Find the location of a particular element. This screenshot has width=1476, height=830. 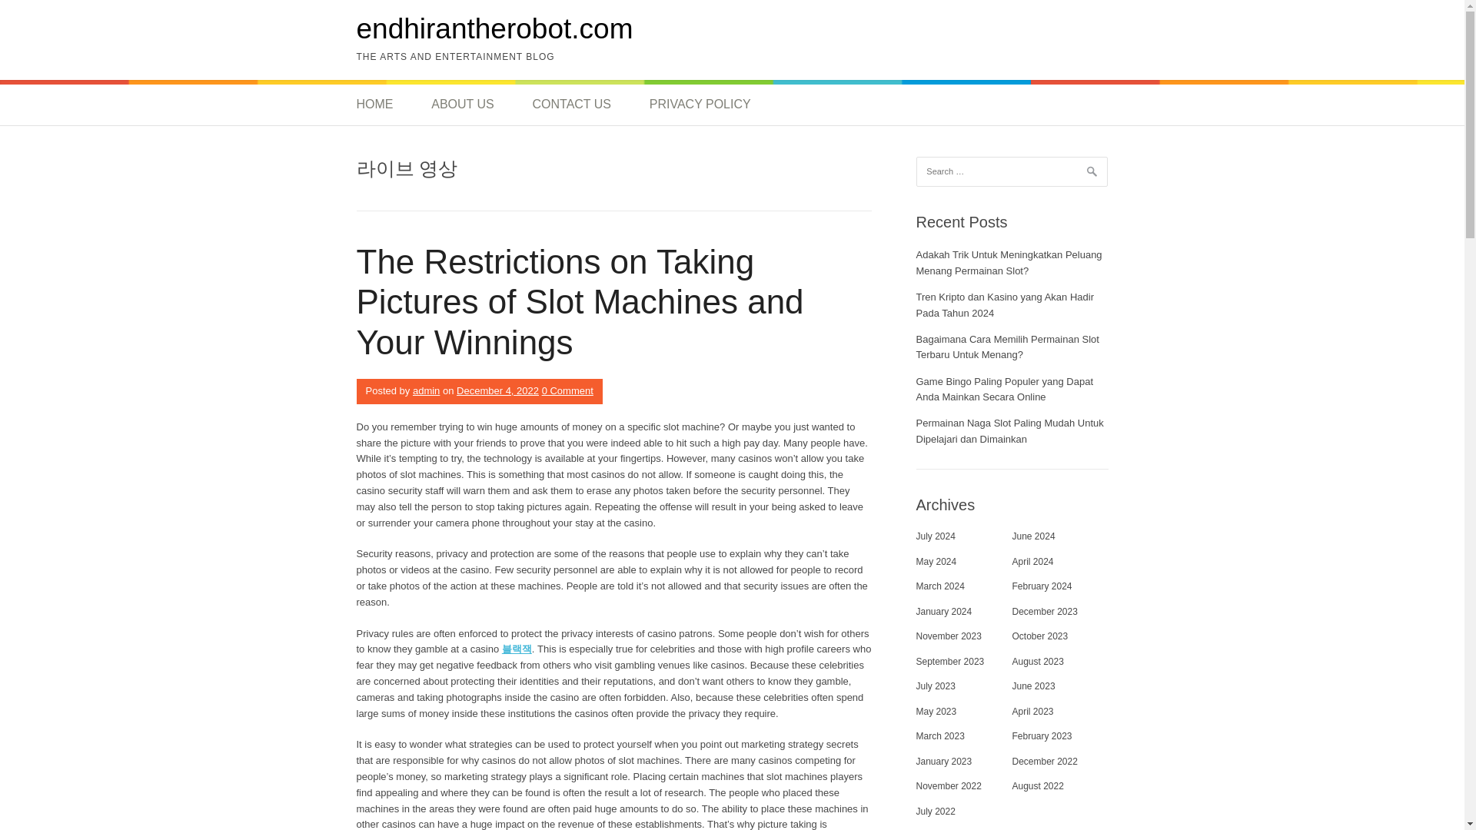

January 2023 is located at coordinates (944, 761).